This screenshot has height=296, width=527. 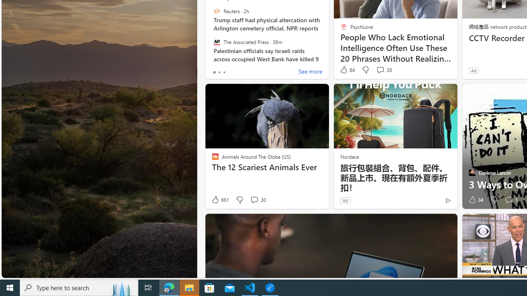 What do you see at coordinates (214, 72) in the screenshot?
I see `tab-0` at bounding box center [214, 72].